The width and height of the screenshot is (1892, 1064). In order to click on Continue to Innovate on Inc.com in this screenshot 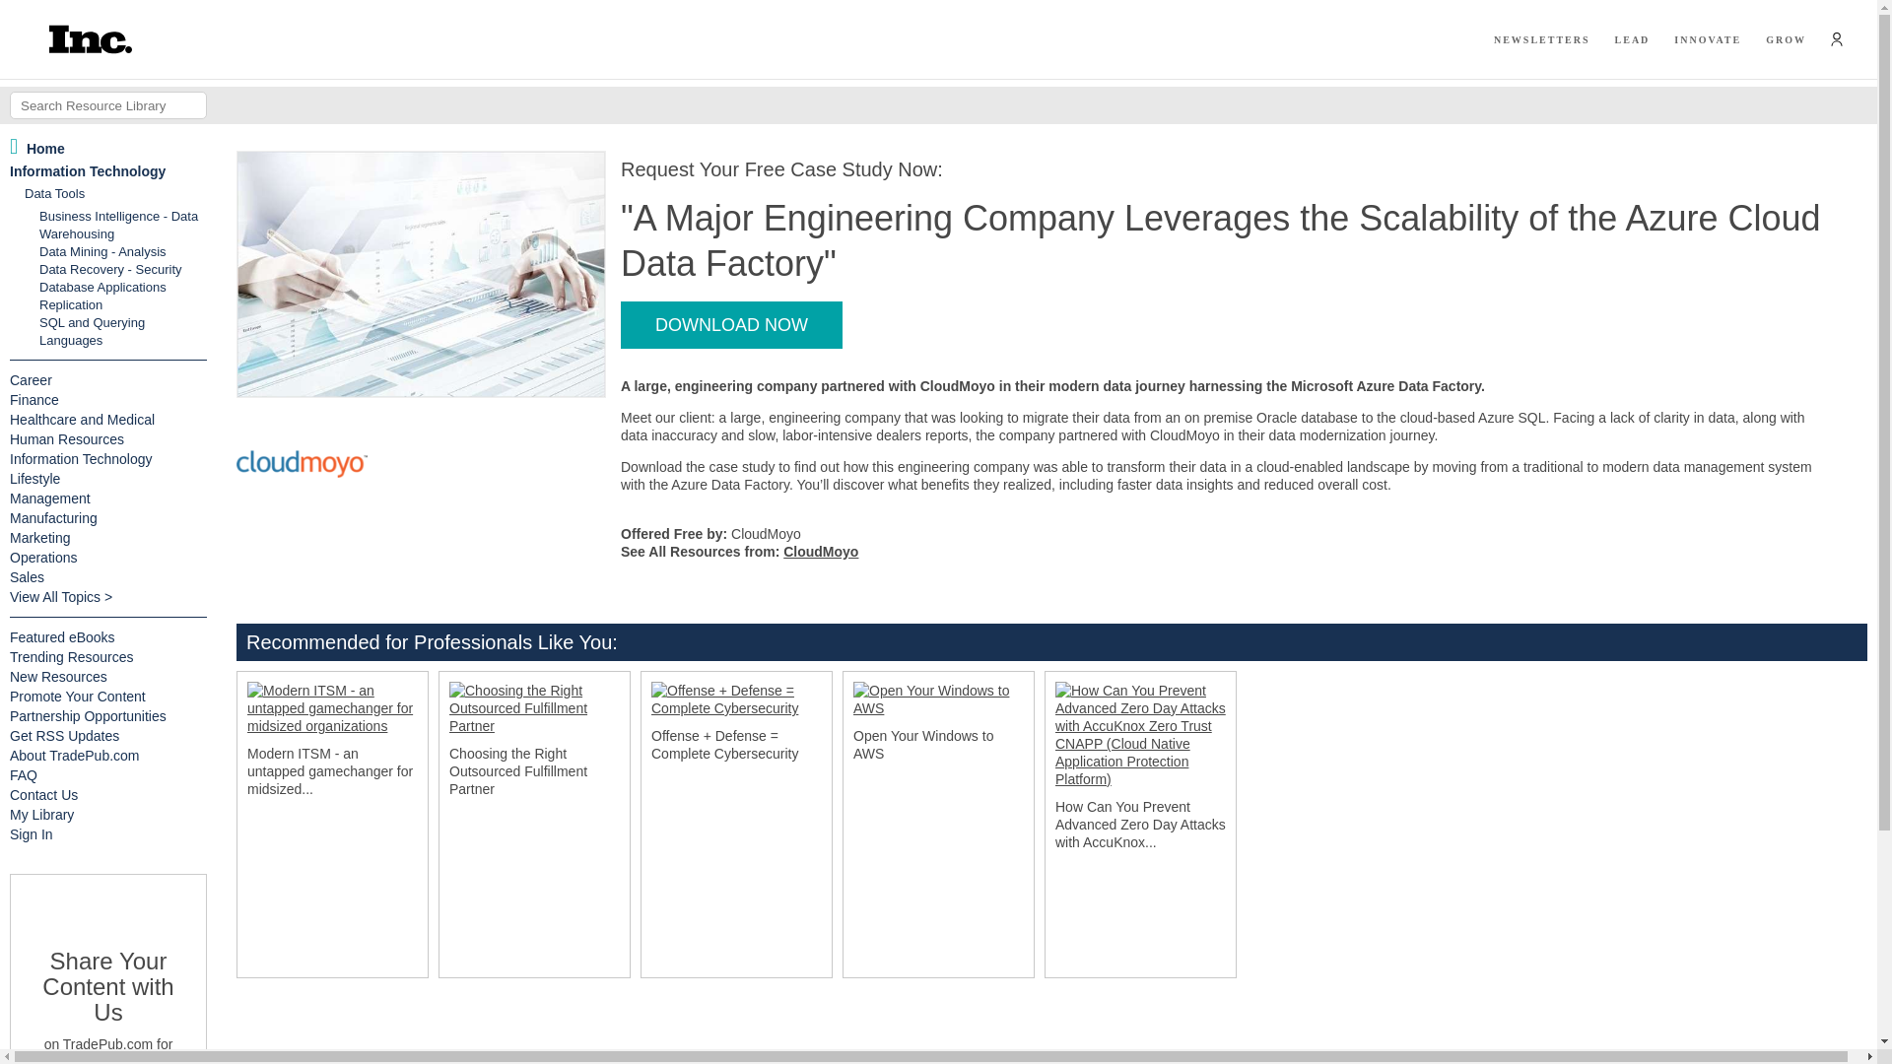, I will do `click(1707, 39)`.